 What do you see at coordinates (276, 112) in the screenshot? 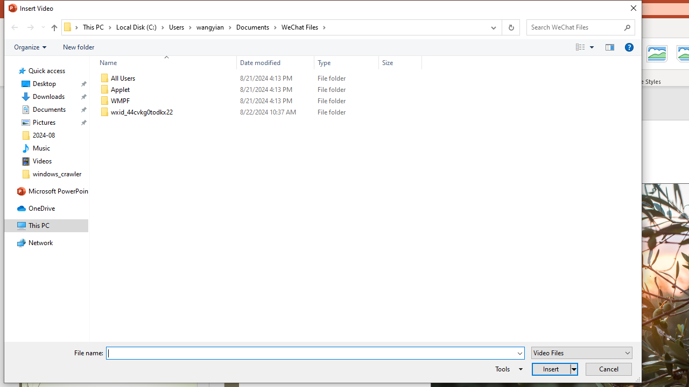
I see `Date modified` at bounding box center [276, 112].